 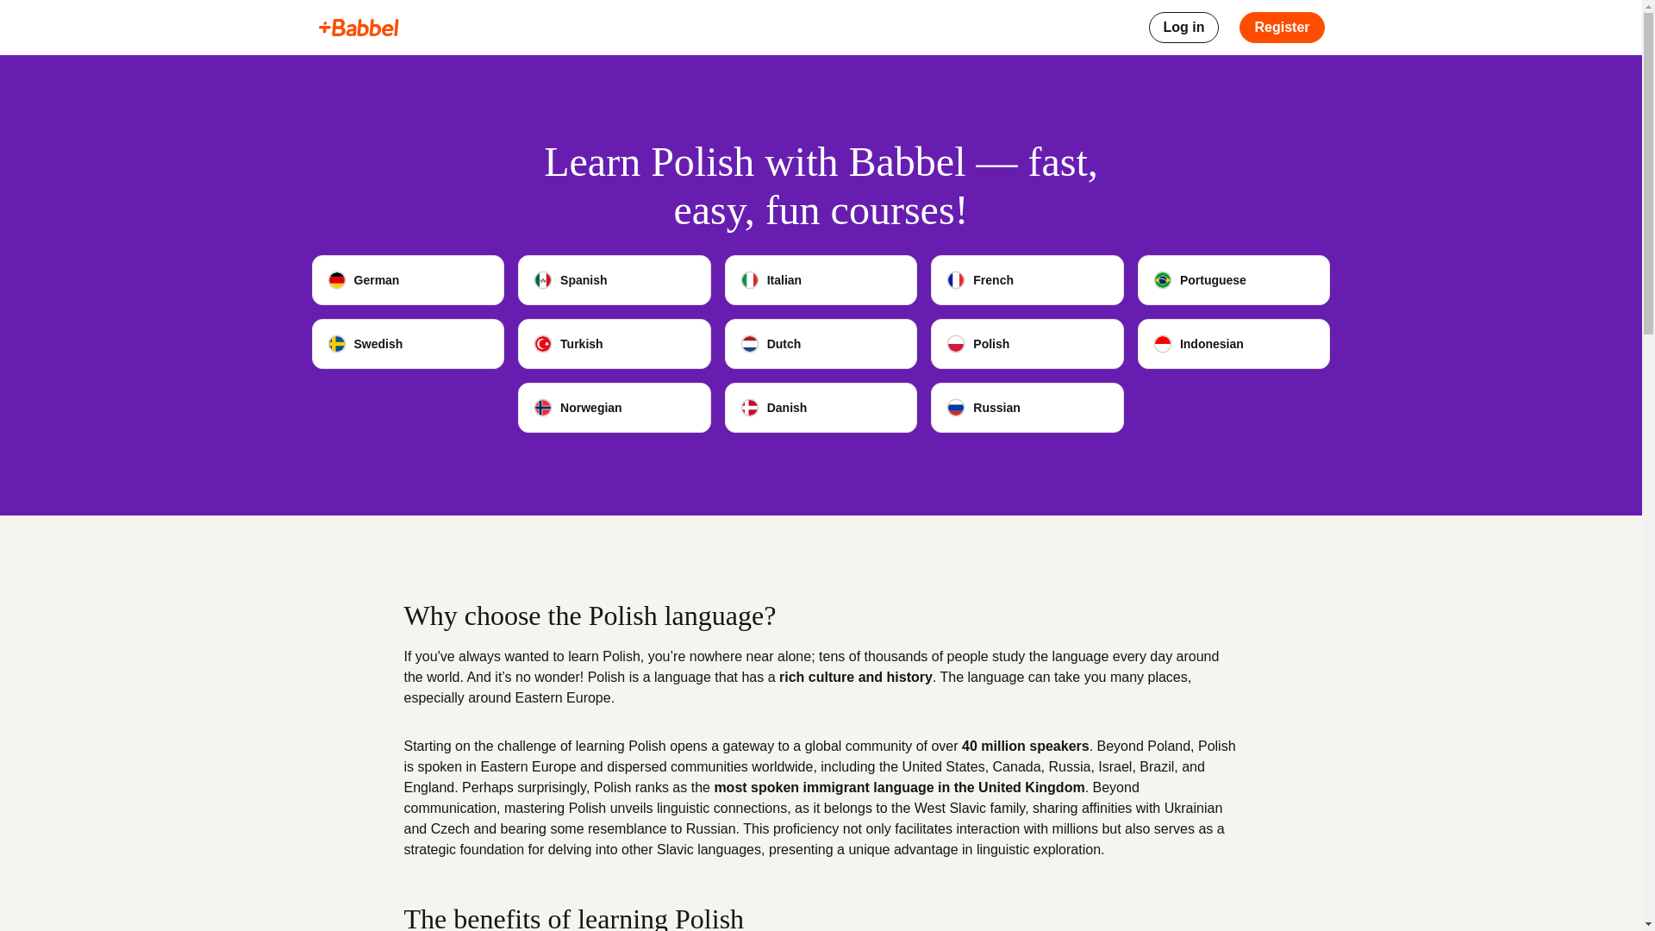 I want to click on German, so click(x=409, y=279).